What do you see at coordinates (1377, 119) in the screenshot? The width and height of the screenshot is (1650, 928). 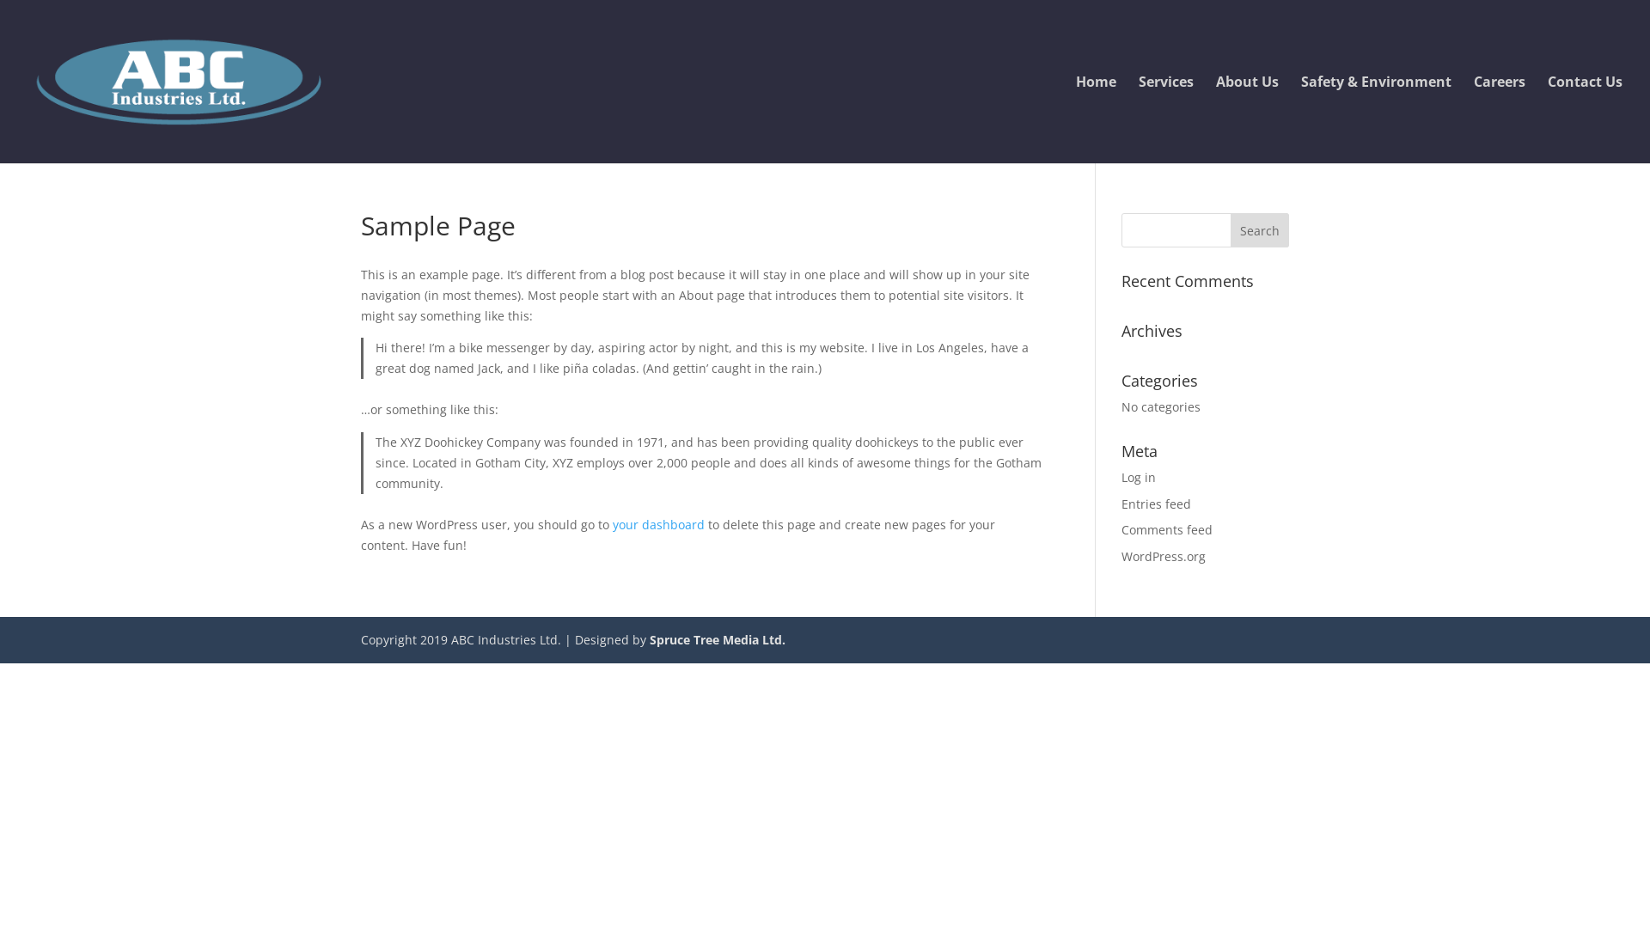 I see `Safety & Environment` at bounding box center [1377, 119].